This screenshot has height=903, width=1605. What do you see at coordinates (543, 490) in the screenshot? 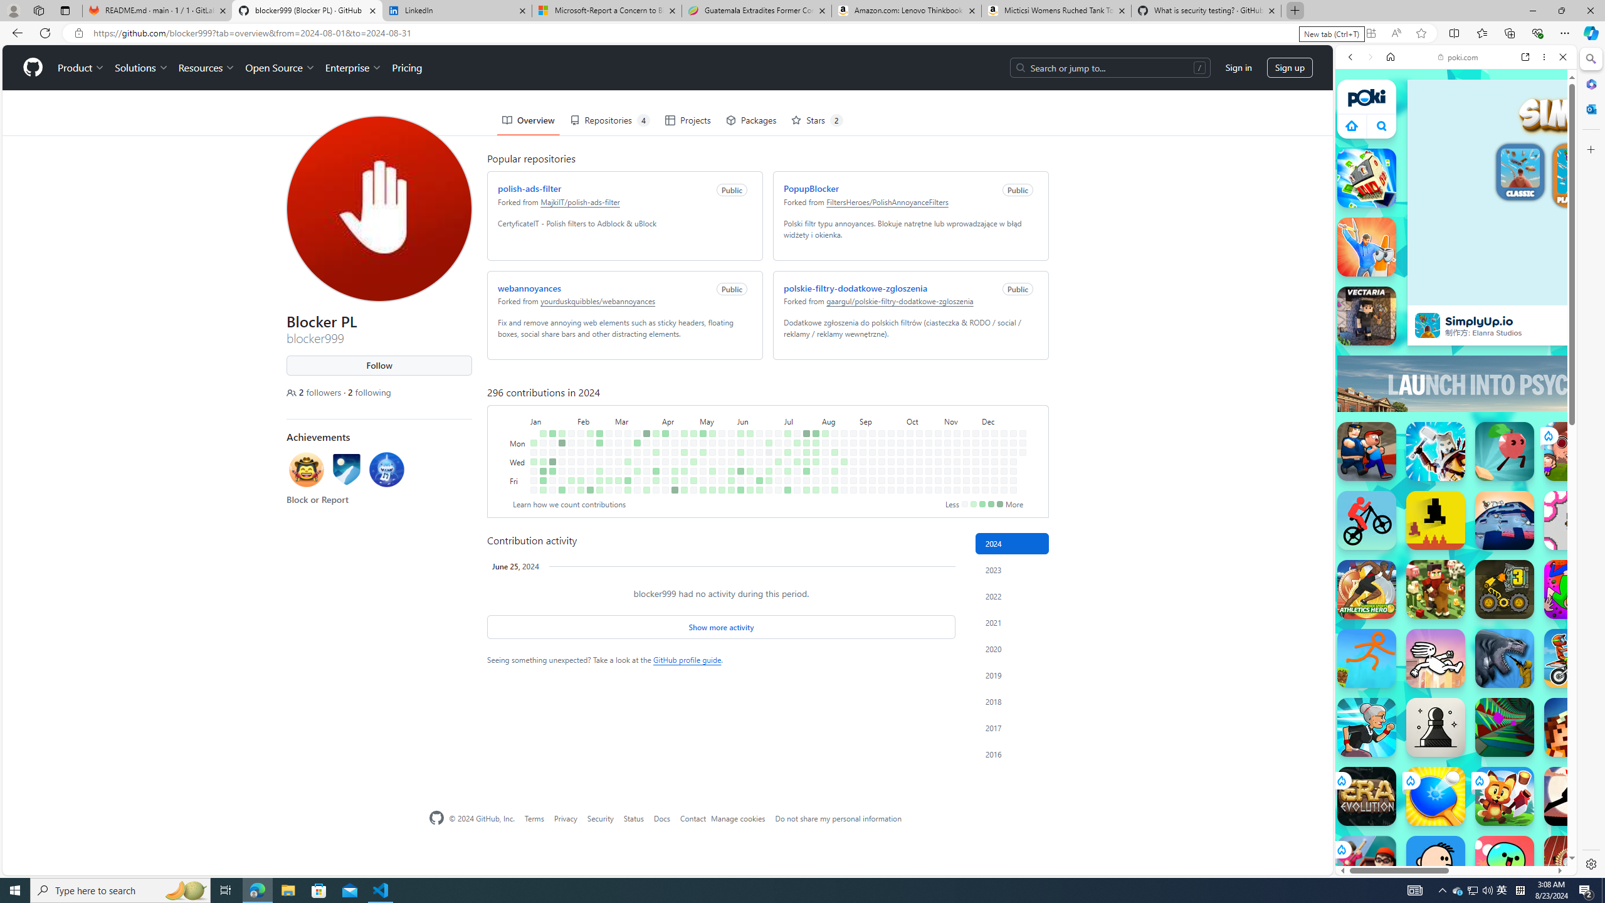
I see `1 contribution on January 13th.` at bounding box center [543, 490].